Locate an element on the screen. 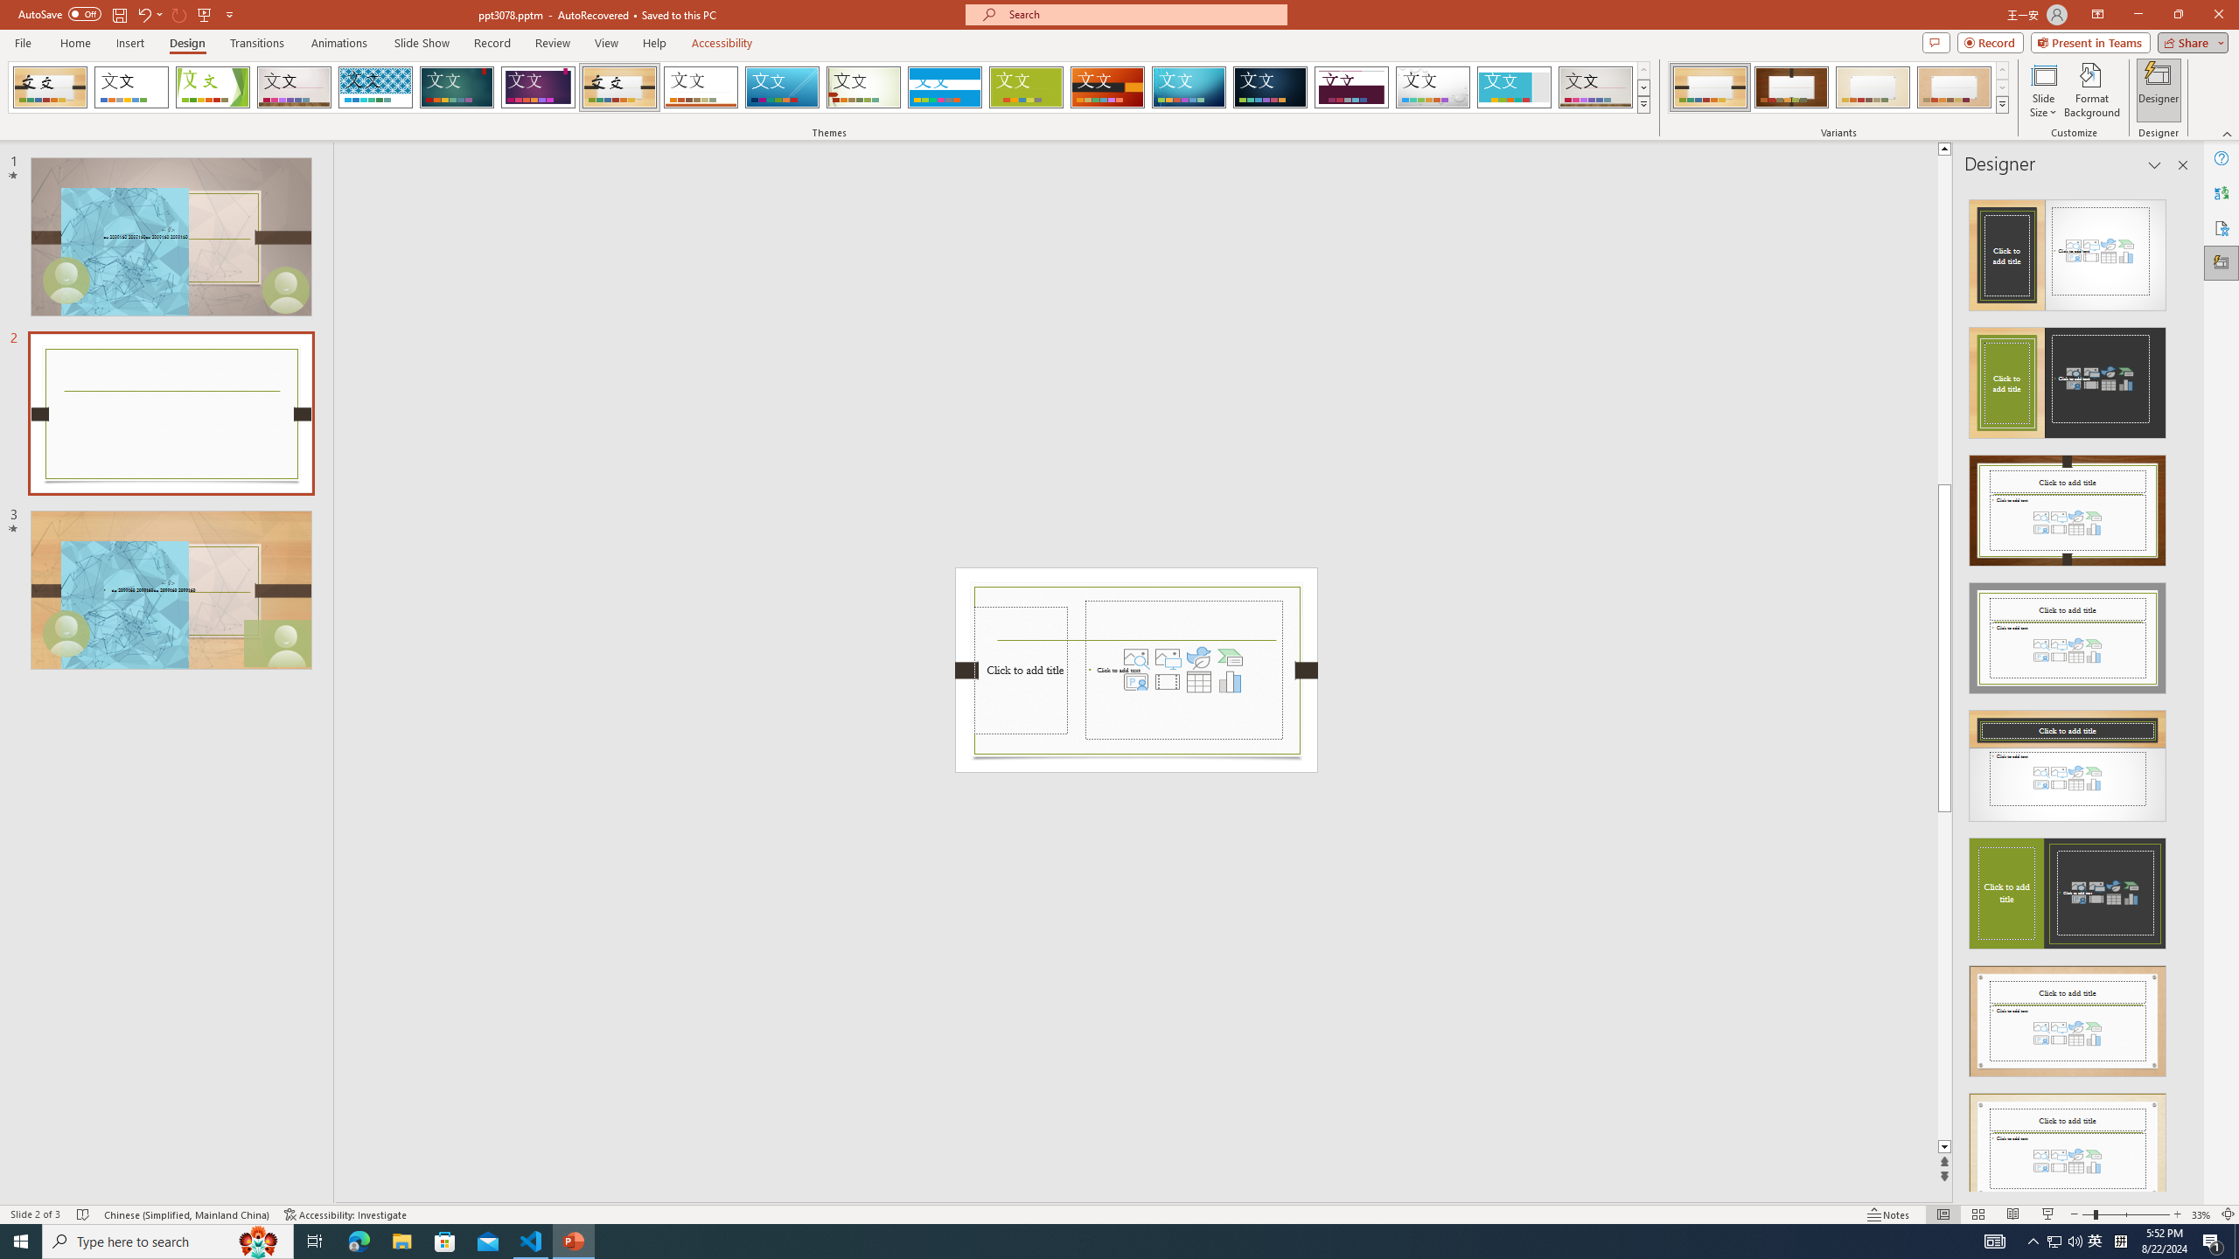 The height and width of the screenshot is (1259, 2239). Zoom 33% is located at coordinates (2201, 1214).